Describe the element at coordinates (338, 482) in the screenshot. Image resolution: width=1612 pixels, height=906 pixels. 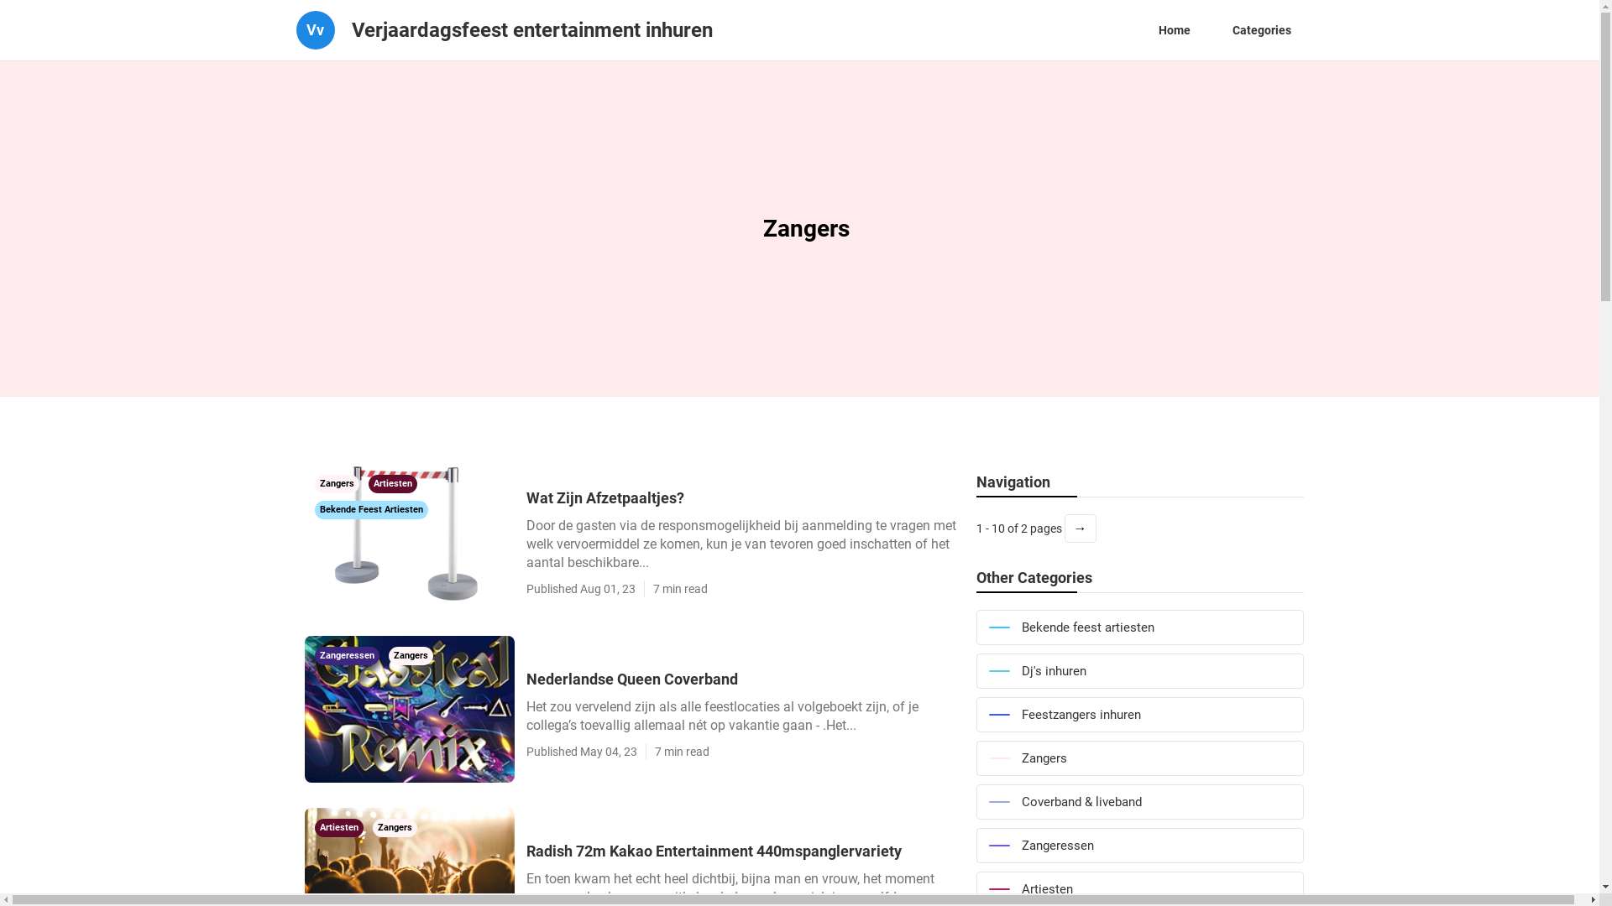
I see `Zangers` at that location.